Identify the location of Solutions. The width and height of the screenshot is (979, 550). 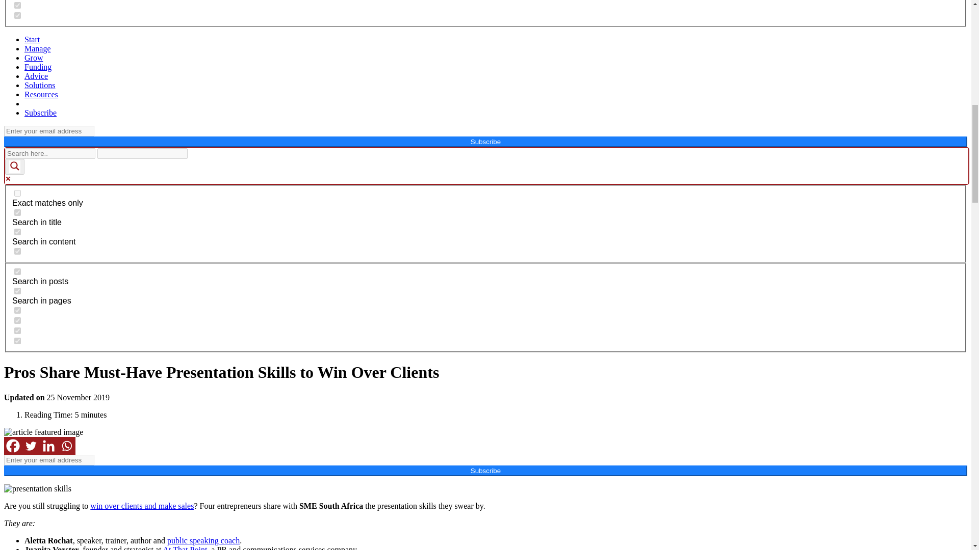
(40, 85).